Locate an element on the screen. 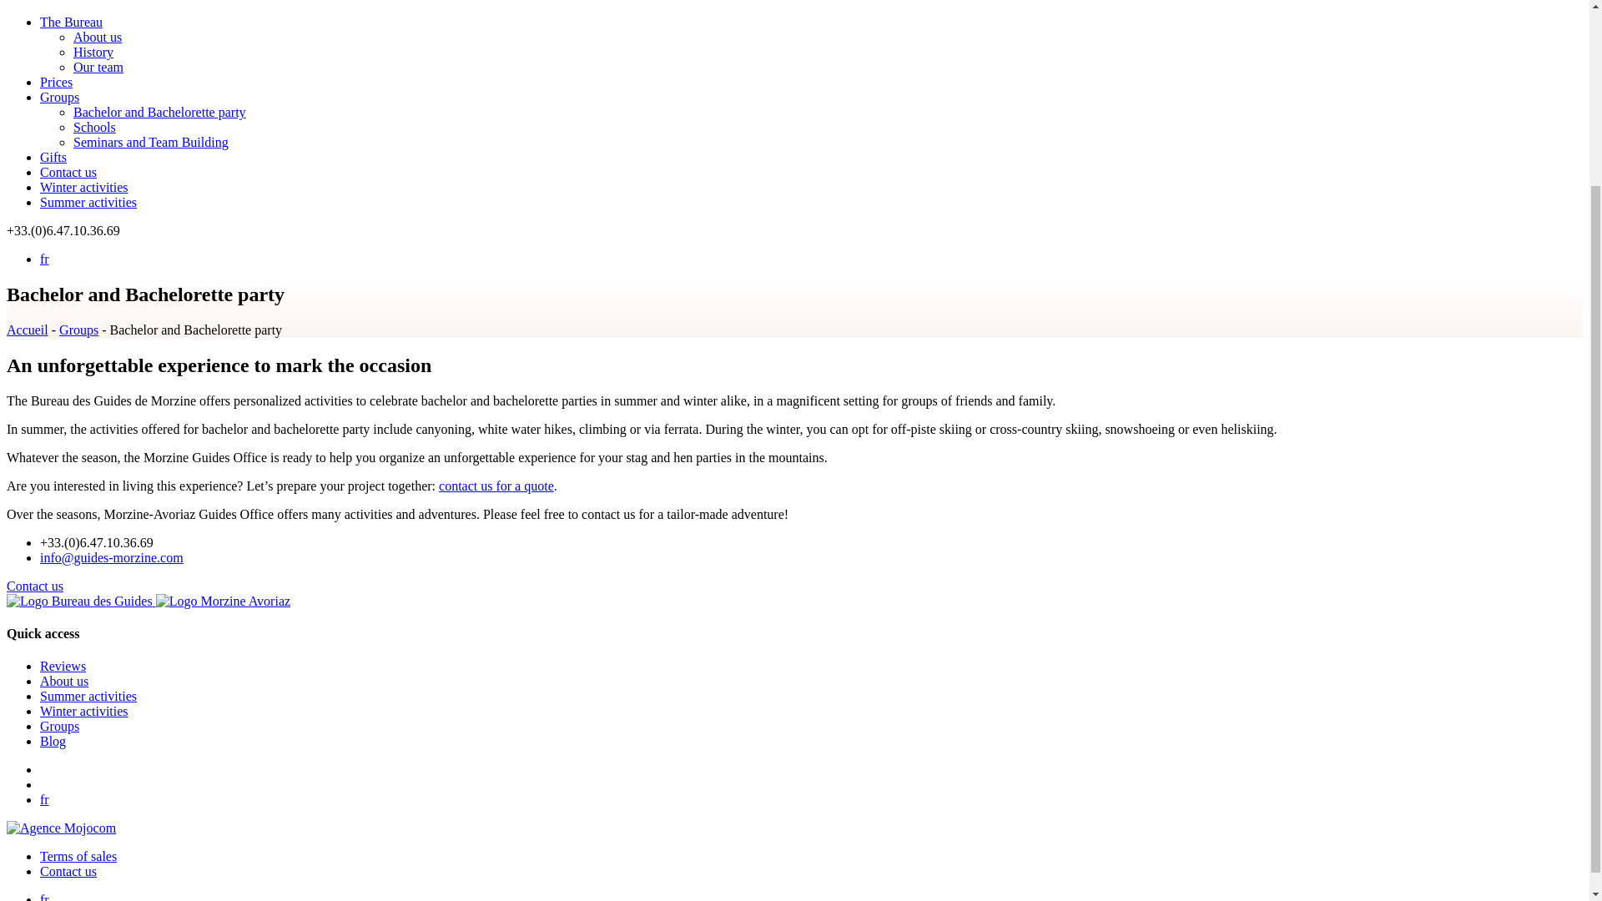 This screenshot has height=901, width=1602. About us is located at coordinates (63, 681).